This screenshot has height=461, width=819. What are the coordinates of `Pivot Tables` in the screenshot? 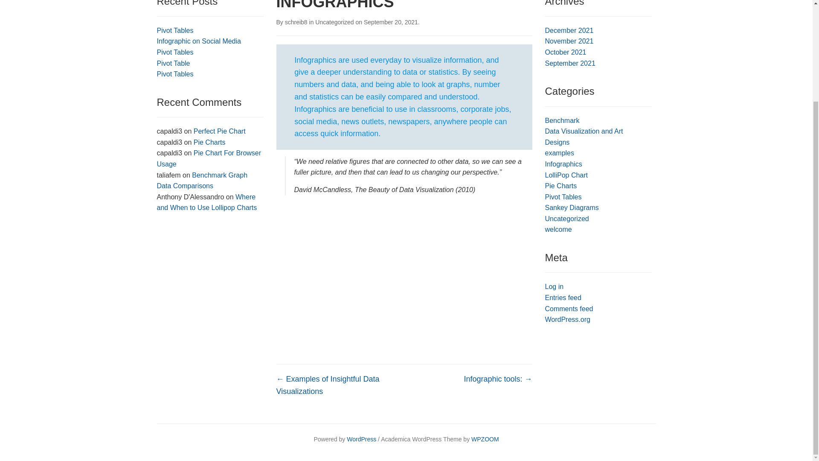 It's located at (563, 196).